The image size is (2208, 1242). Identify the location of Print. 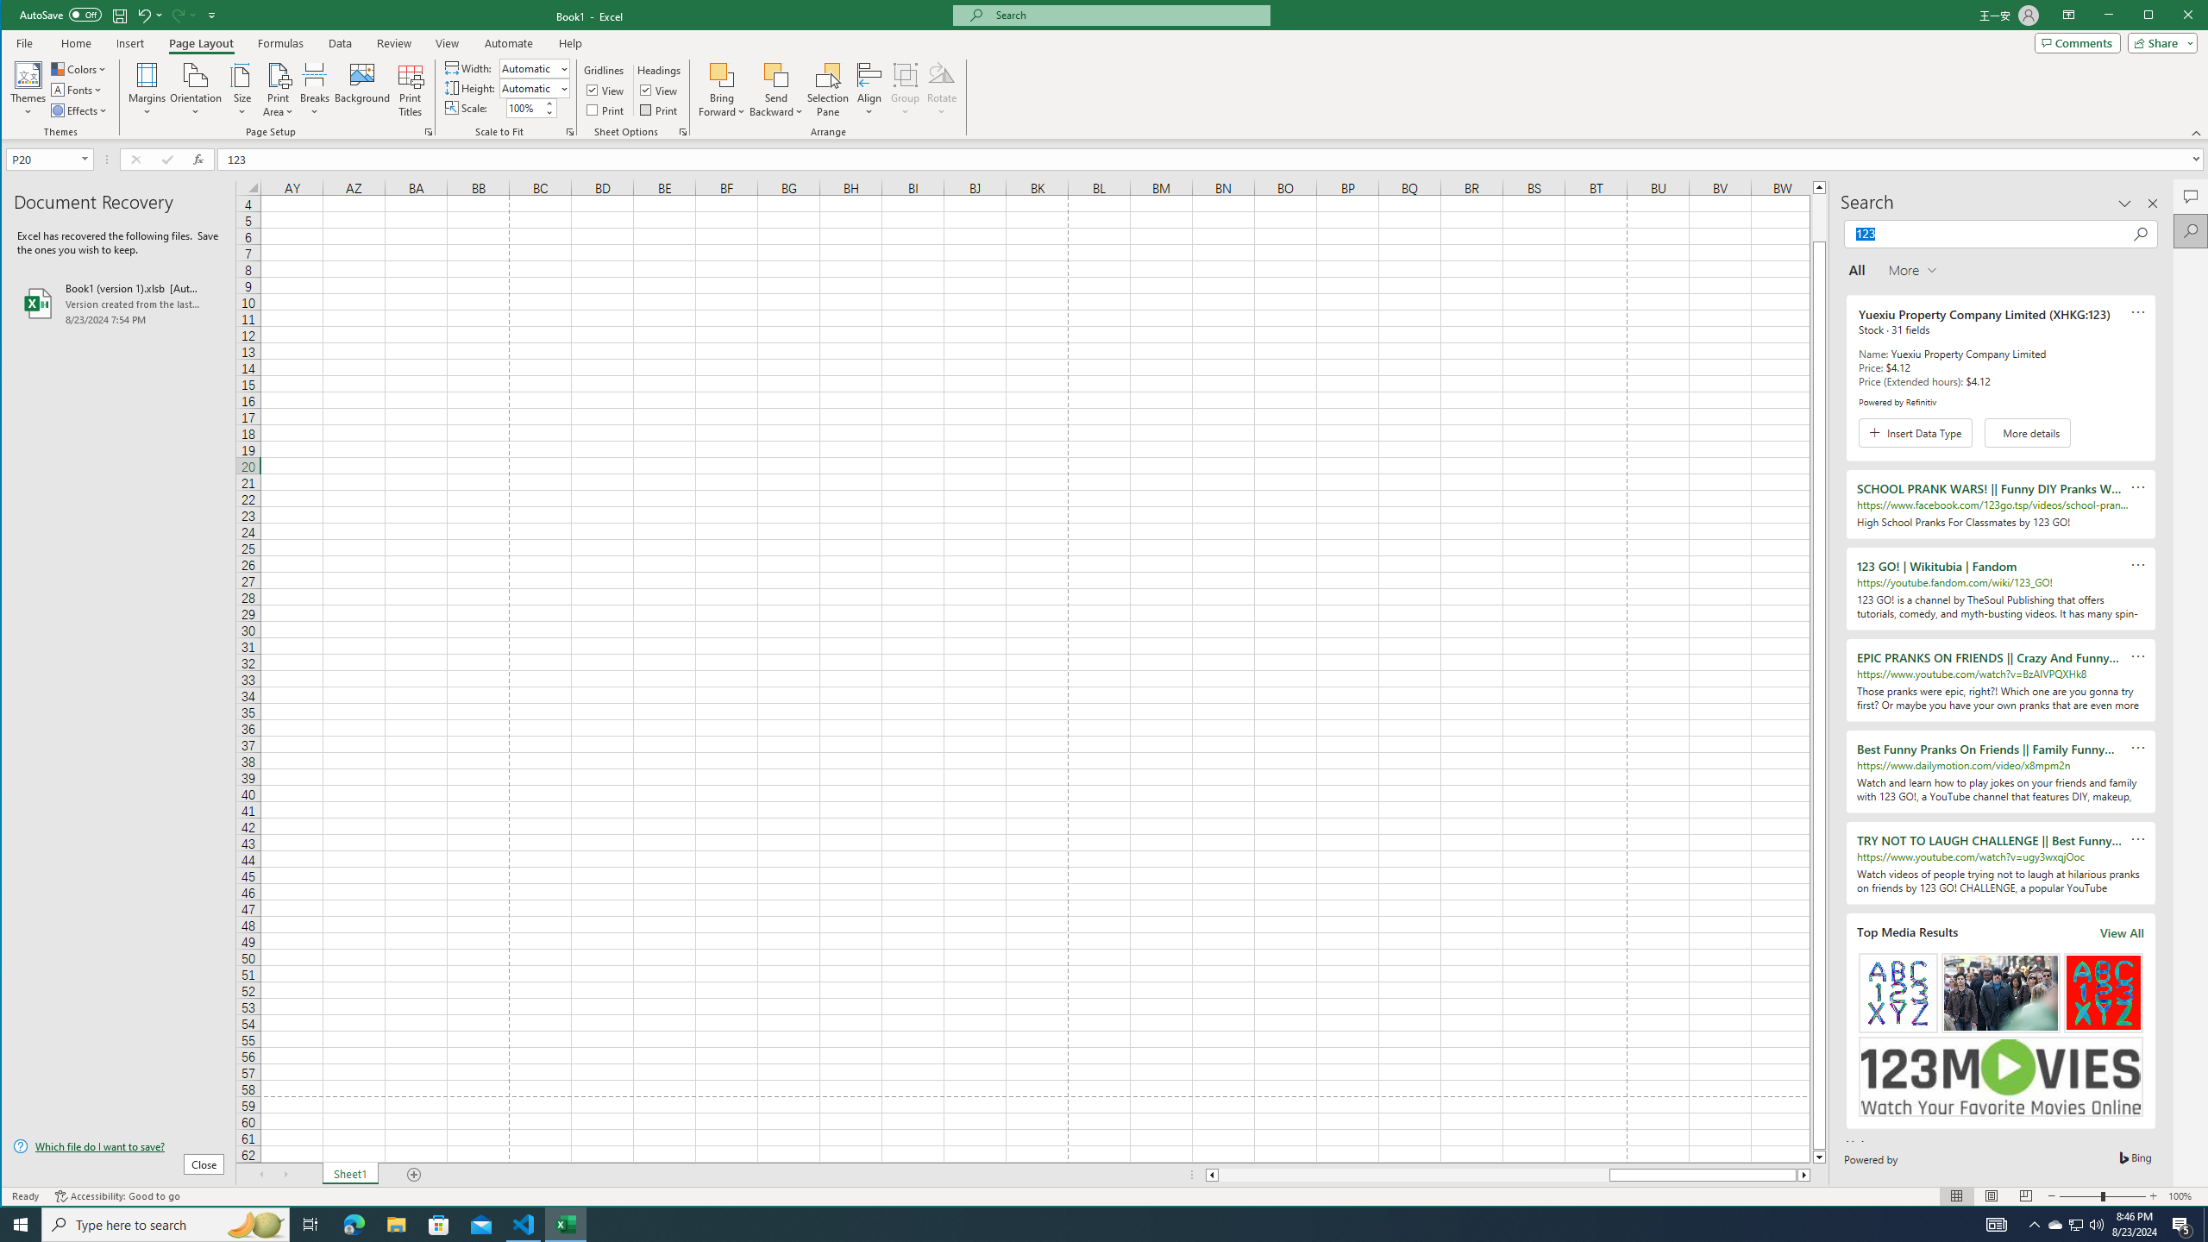
(660, 110).